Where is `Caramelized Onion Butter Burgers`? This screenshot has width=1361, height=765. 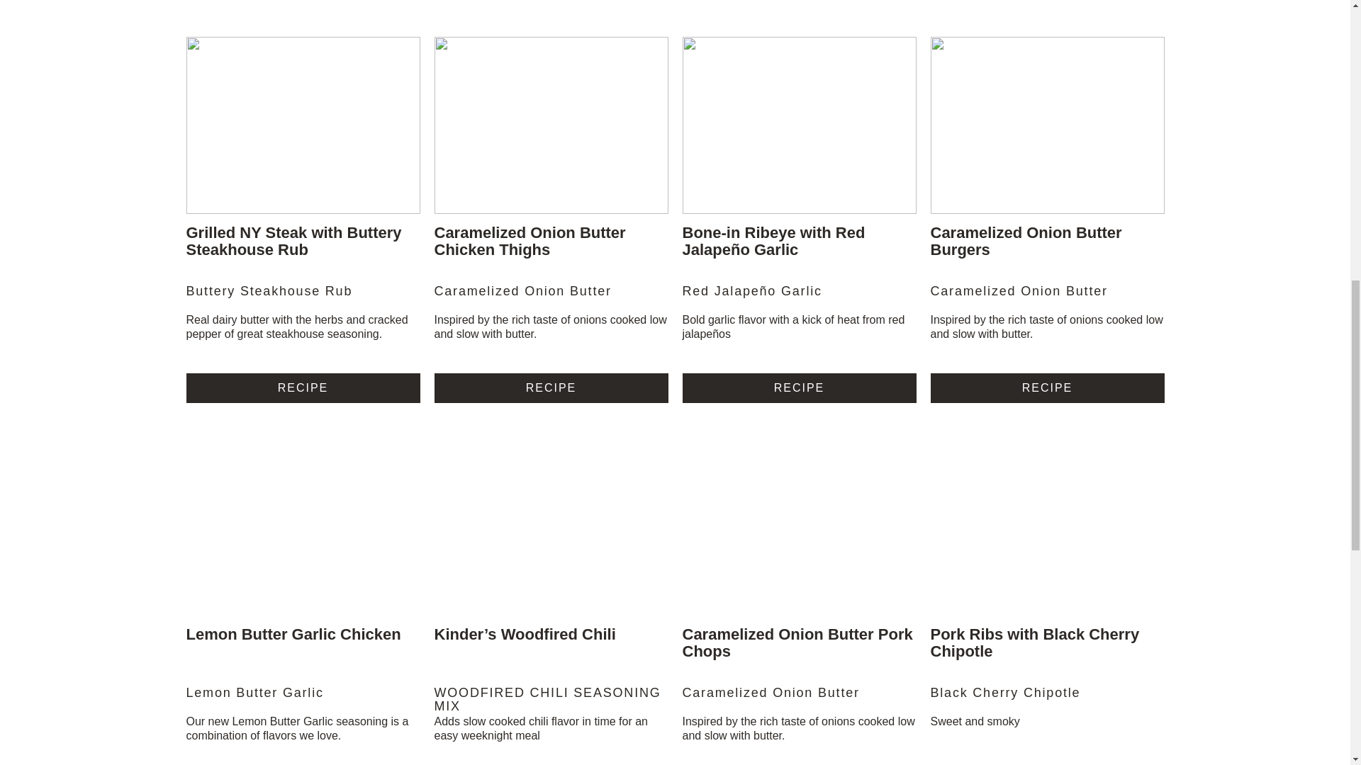
Caramelized Onion Butter Burgers is located at coordinates (1025, 241).